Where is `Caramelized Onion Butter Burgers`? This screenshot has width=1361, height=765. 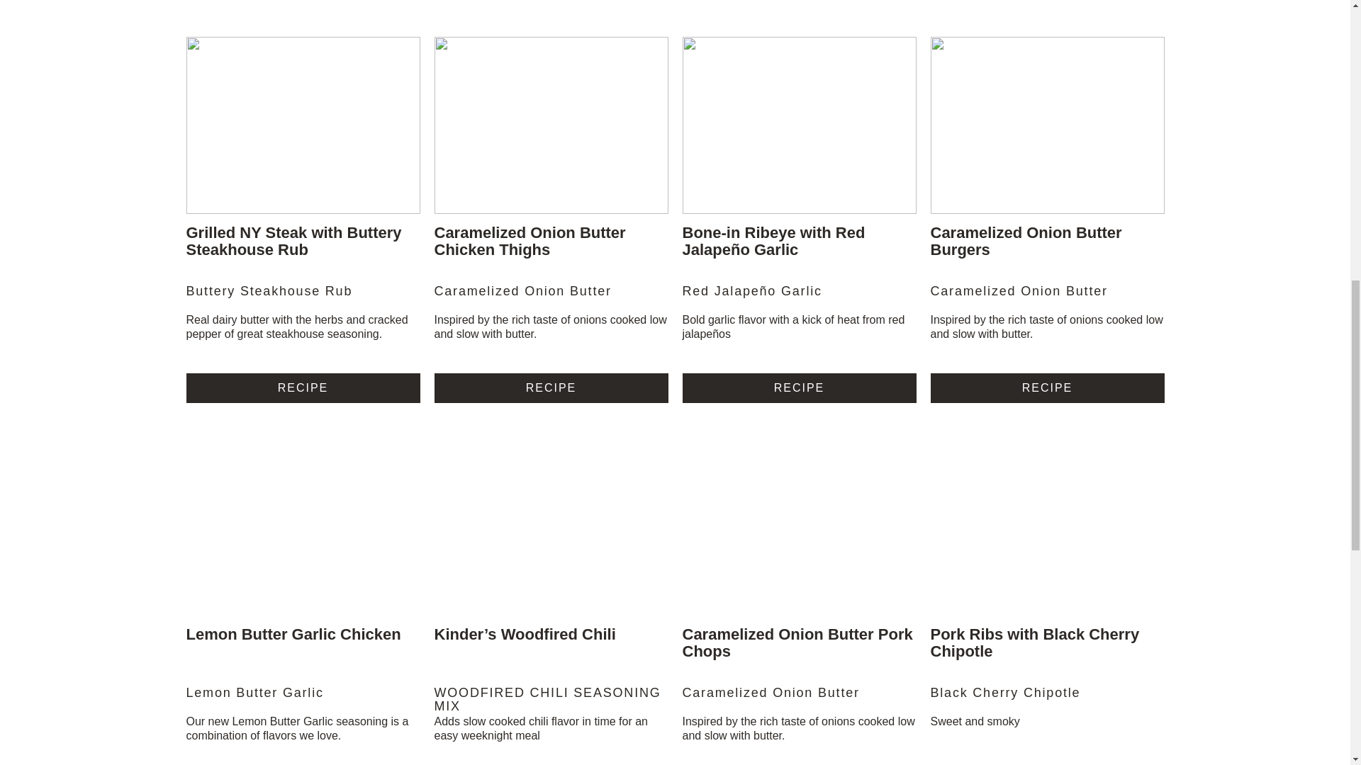
Caramelized Onion Butter Burgers is located at coordinates (1025, 241).